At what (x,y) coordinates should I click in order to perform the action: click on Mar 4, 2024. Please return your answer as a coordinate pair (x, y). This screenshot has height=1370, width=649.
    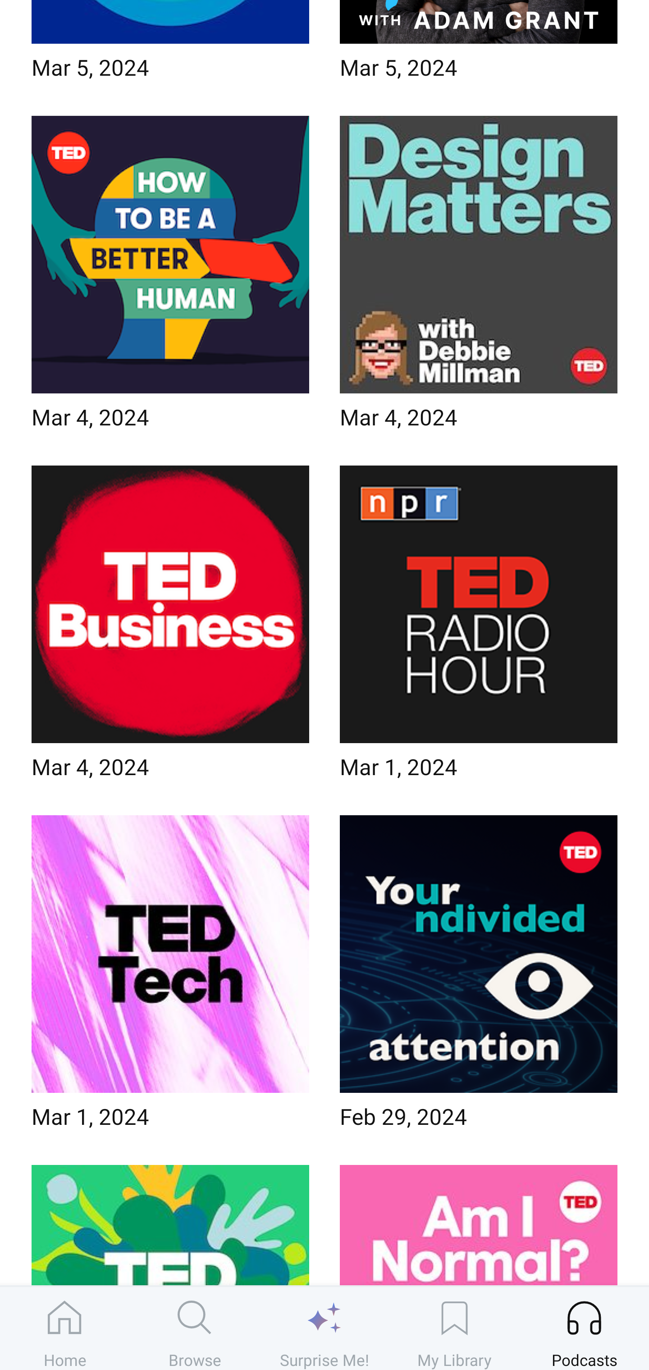
    Looking at the image, I should click on (479, 278).